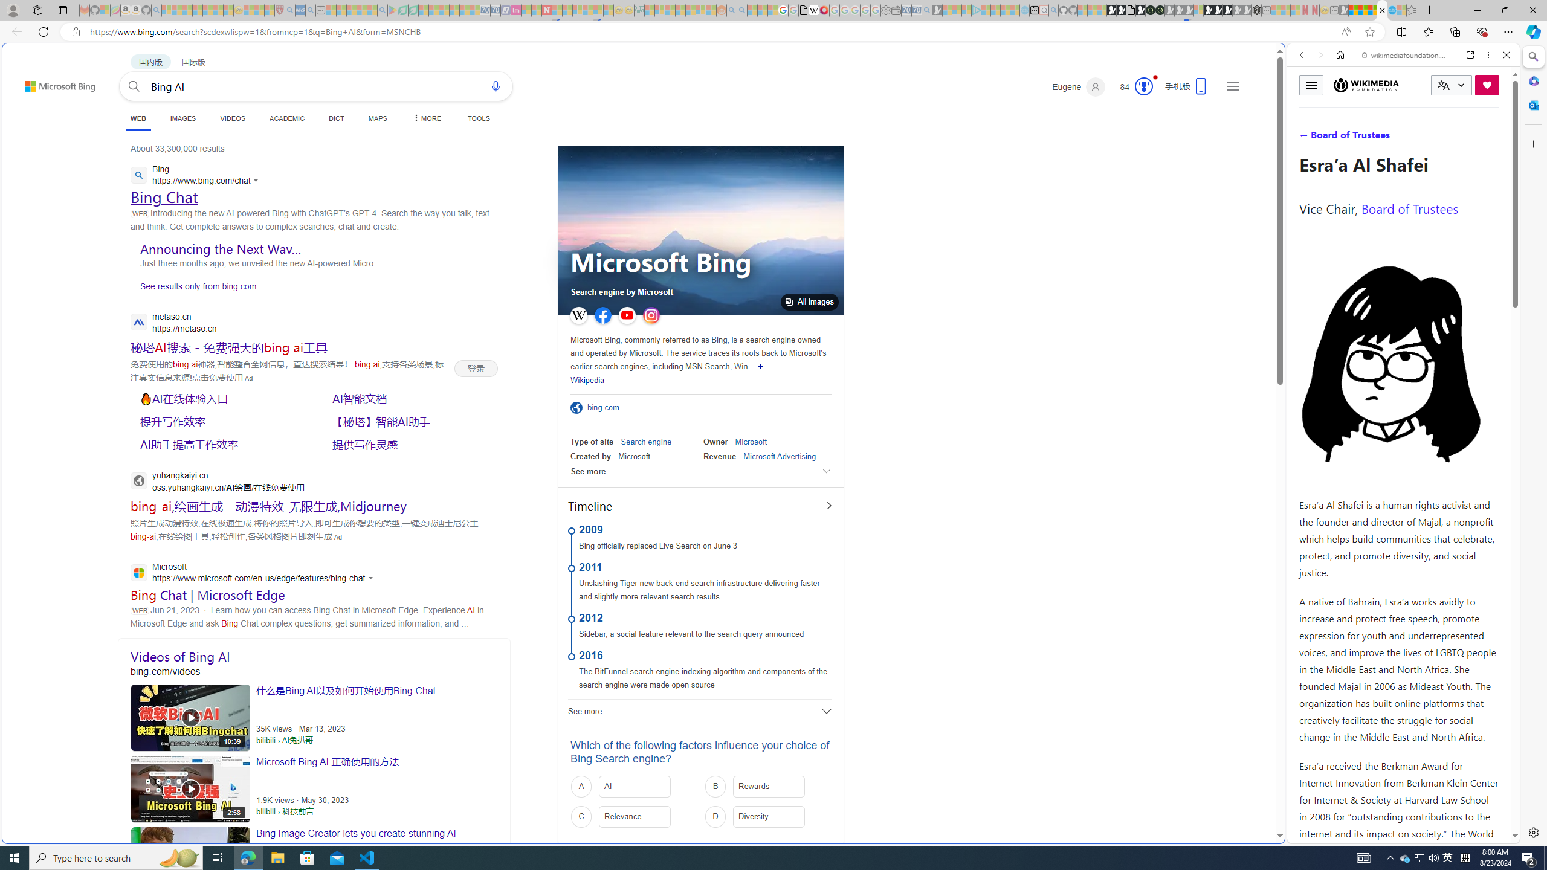 The height and width of the screenshot is (870, 1547). Describe the element at coordinates (1143, 86) in the screenshot. I see `AutomationID: rh_meter` at that location.